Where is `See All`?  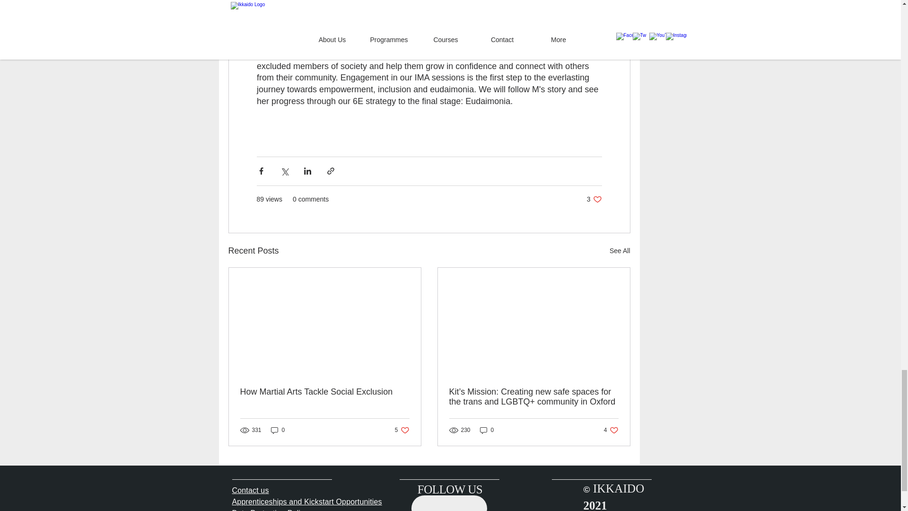 See All is located at coordinates (324, 392).